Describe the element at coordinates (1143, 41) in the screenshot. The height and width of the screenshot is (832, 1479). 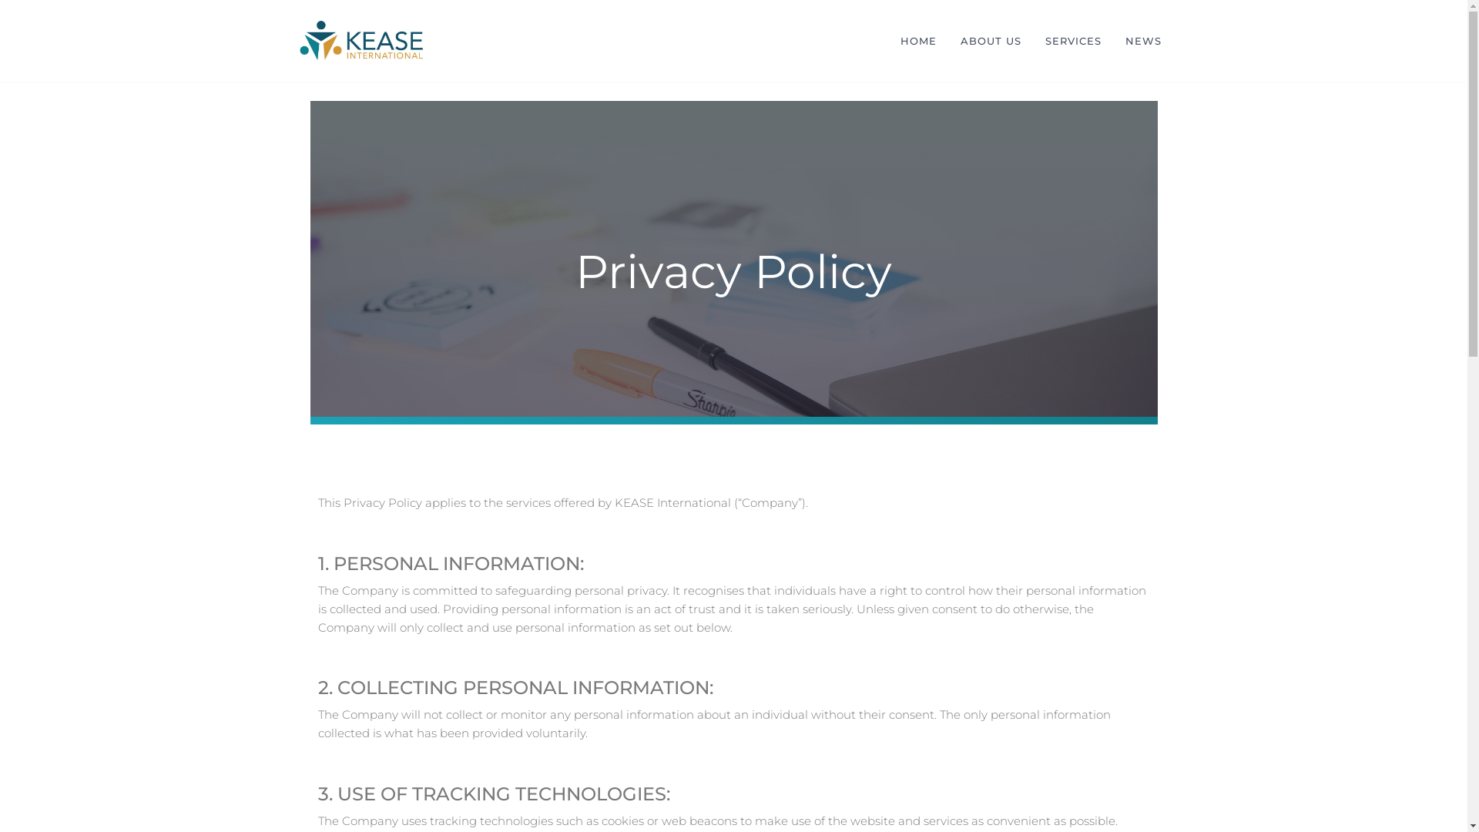
I see `NEWS` at that location.